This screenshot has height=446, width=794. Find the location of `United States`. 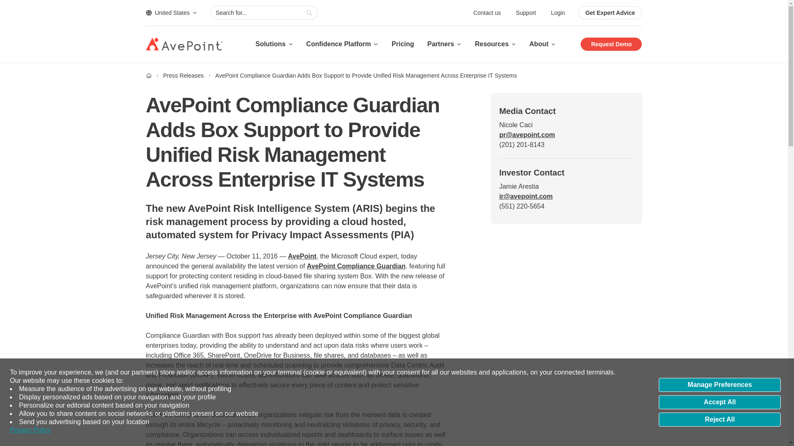

United States is located at coordinates (171, 12).